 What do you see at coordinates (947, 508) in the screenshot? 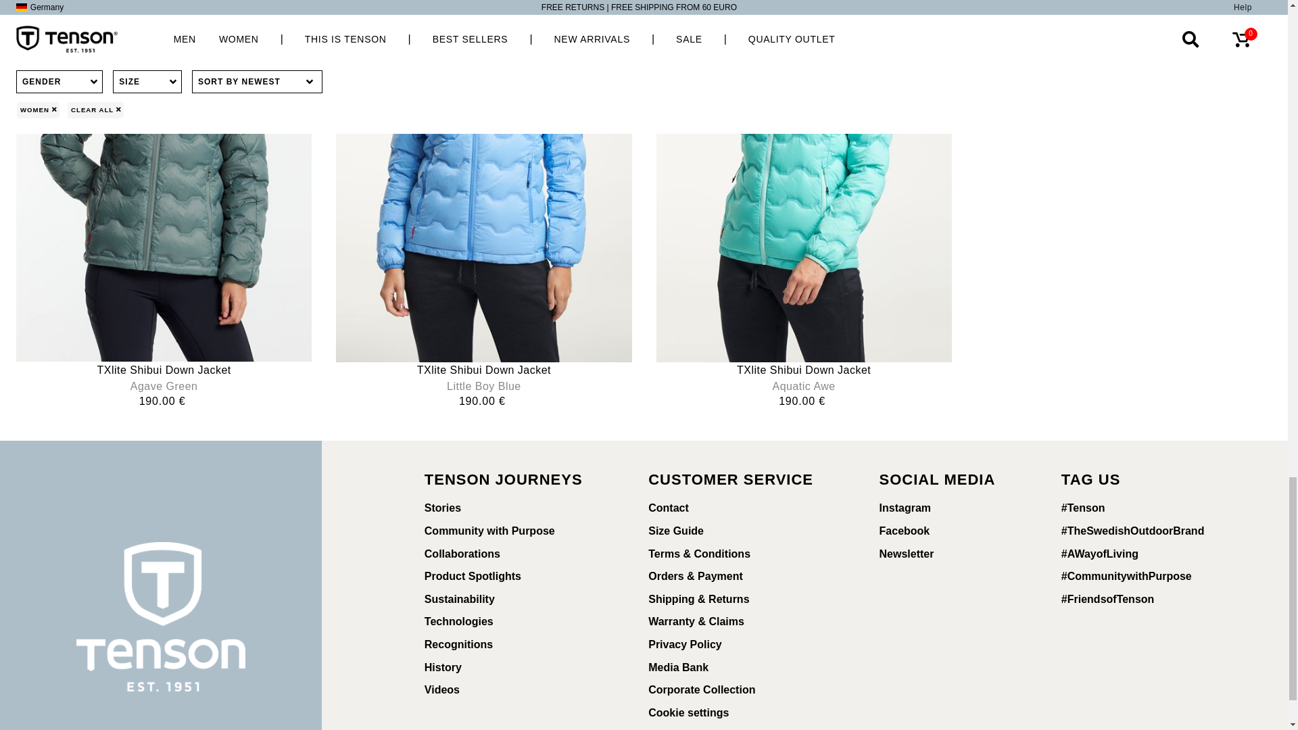
I see `Instagram` at bounding box center [947, 508].